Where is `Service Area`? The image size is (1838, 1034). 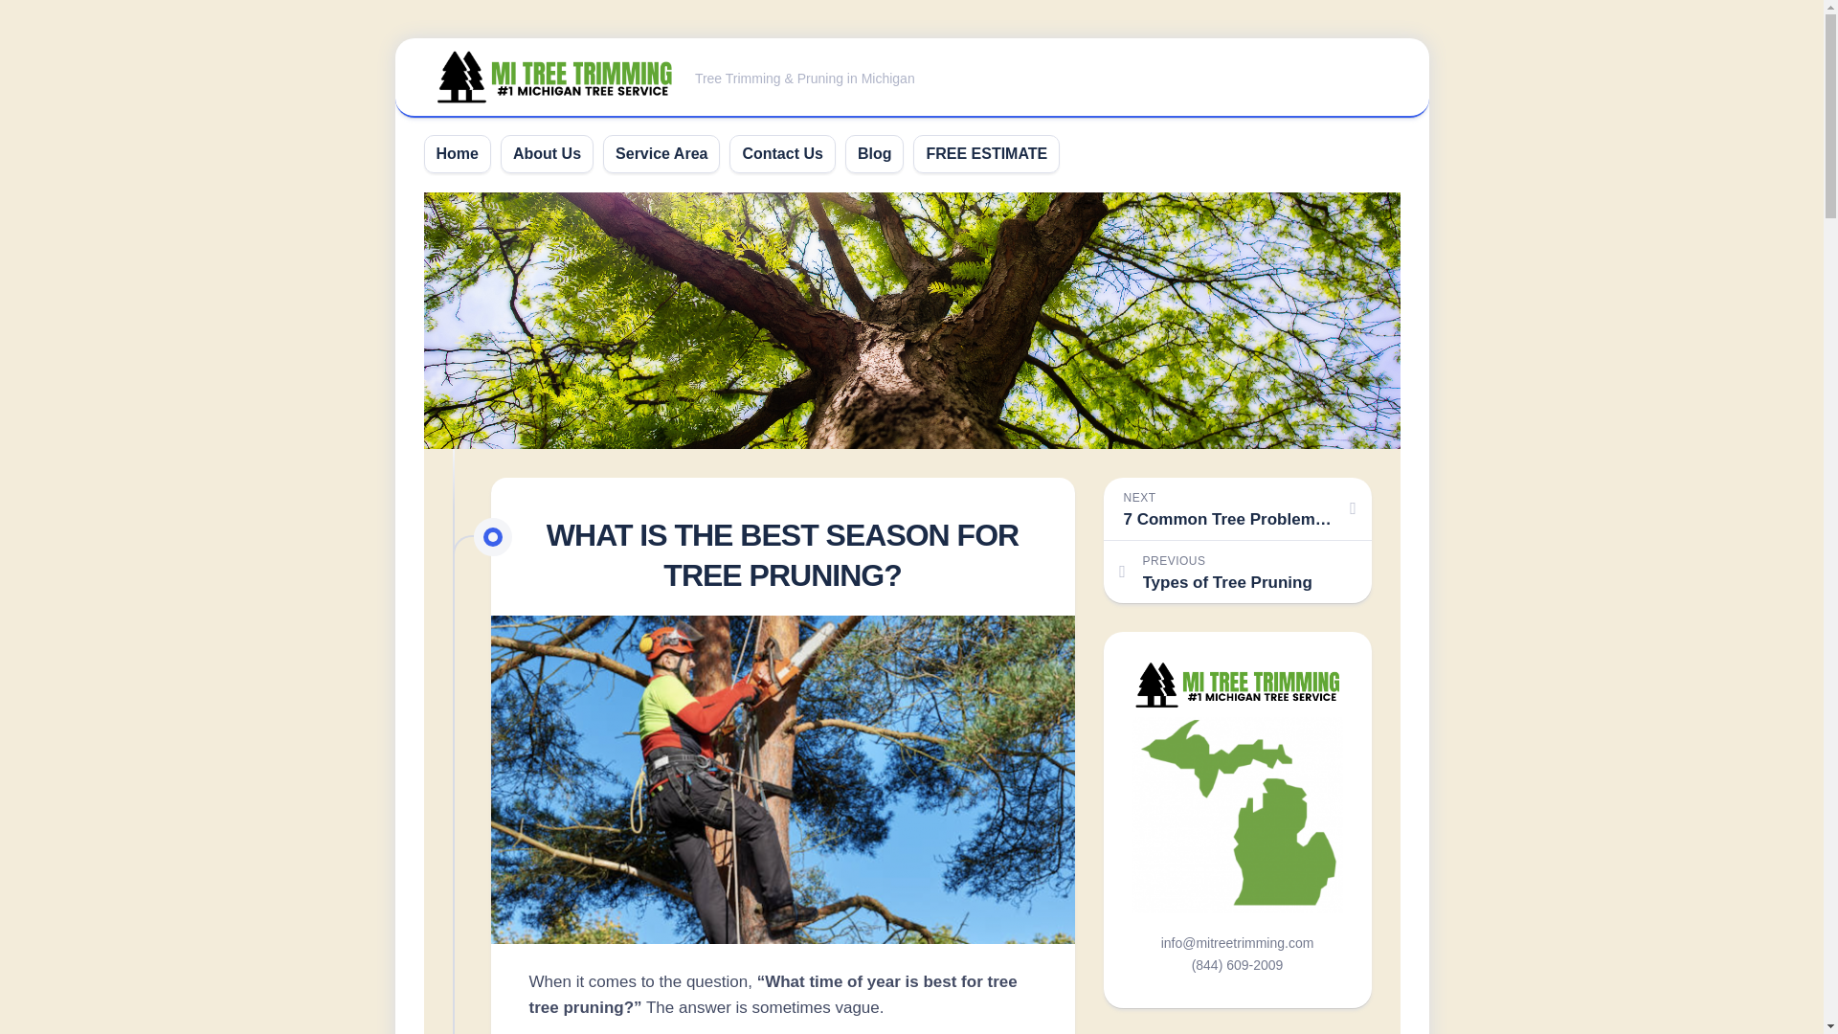 Service Area is located at coordinates (1237, 571).